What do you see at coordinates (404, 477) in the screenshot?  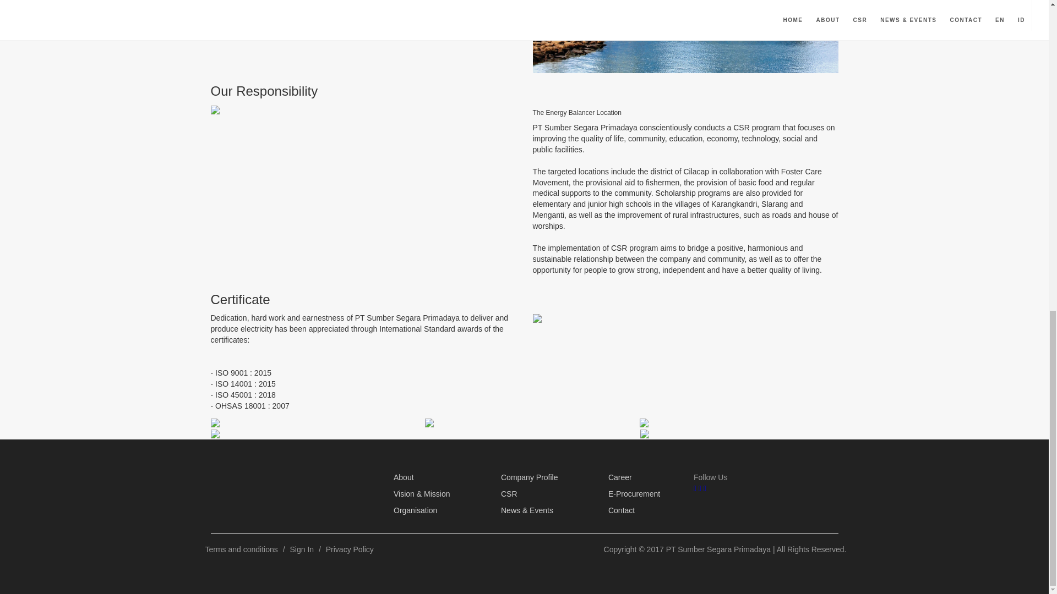 I see `About` at bounding box center [404, 477].